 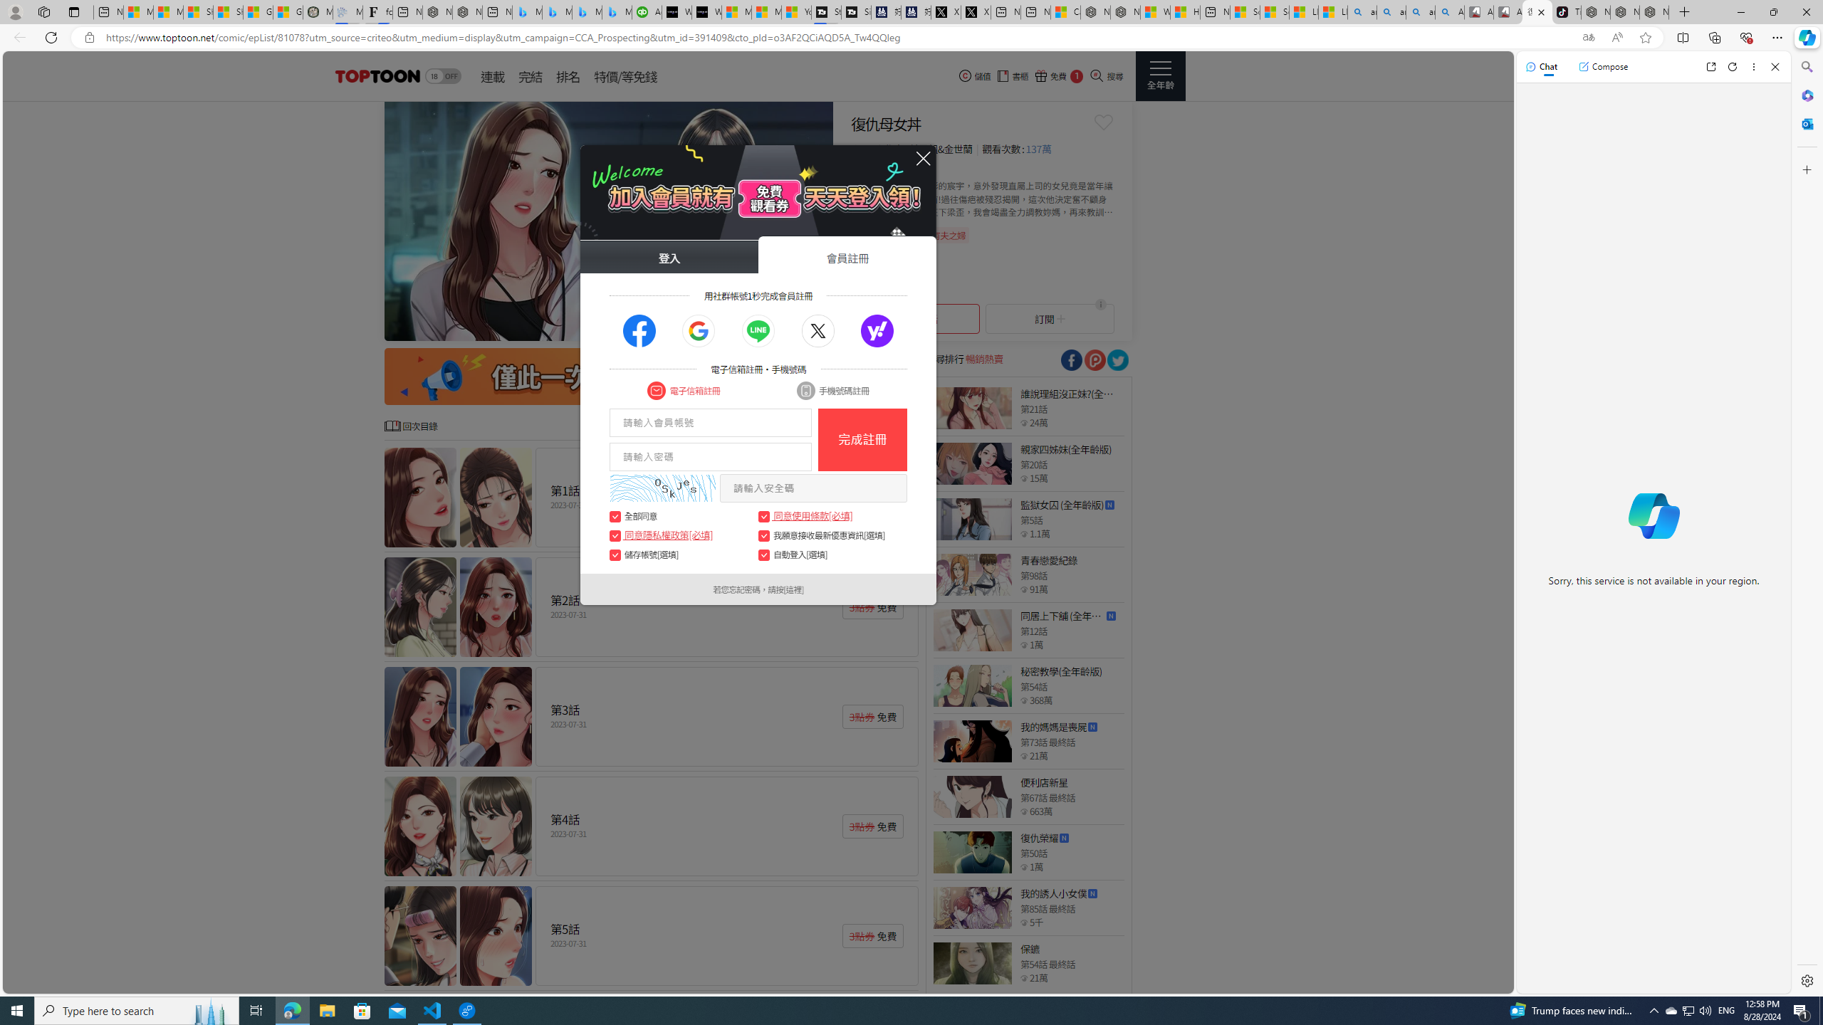 What do you see at coordinates (318, 12) in the screenshot?
I see `Manatee Mortality Statistics | FWC` at bounding box center [318, 12].